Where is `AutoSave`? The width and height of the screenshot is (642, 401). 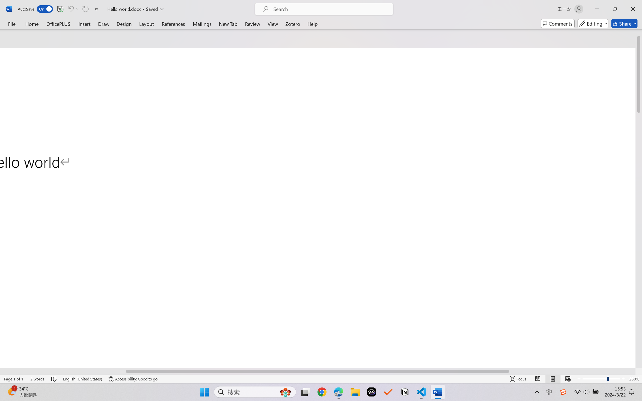 AutoSave is located at coordinates (36, 9).